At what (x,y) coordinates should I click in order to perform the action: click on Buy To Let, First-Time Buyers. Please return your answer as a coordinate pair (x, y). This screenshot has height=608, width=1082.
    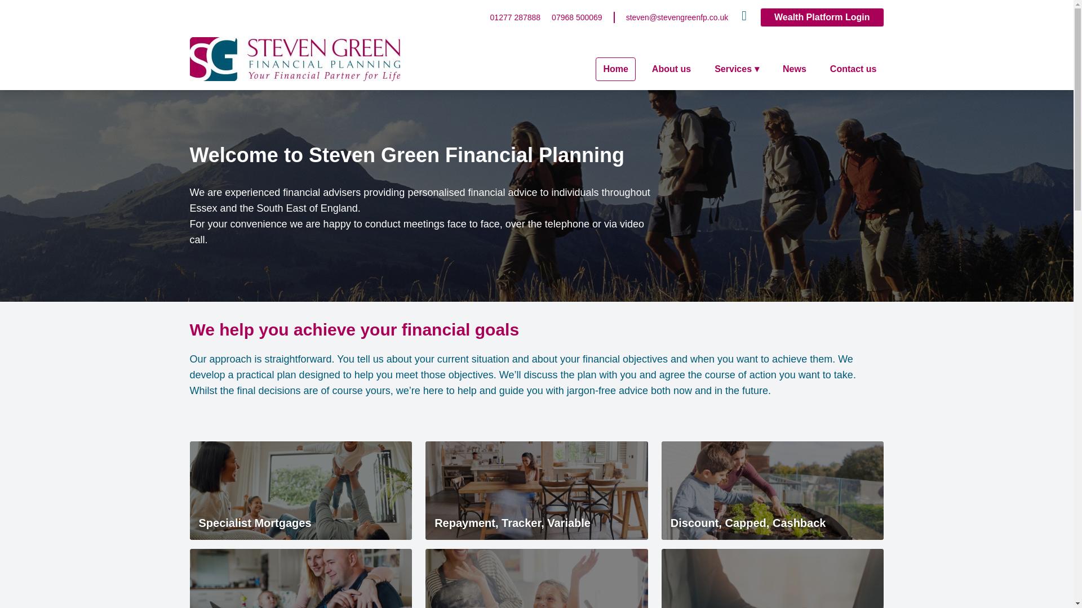
    Looking at the image, I should click on (301, 579).